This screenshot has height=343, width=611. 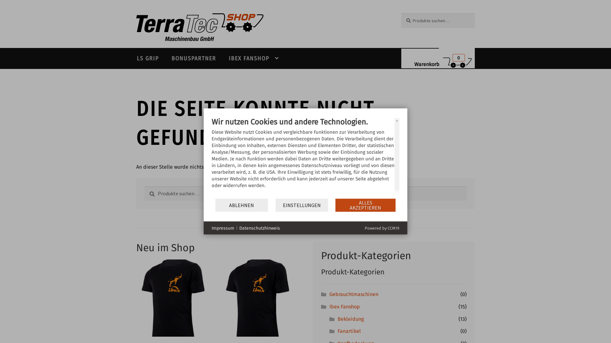 I want to click on Suche, so click(x=401, y=13).